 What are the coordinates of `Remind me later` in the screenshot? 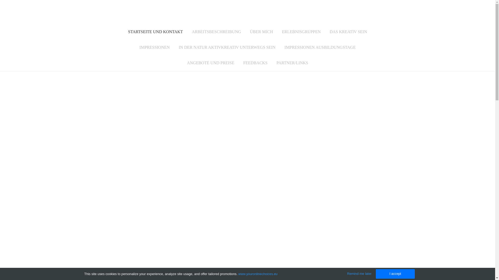 It's located at (359, 274).